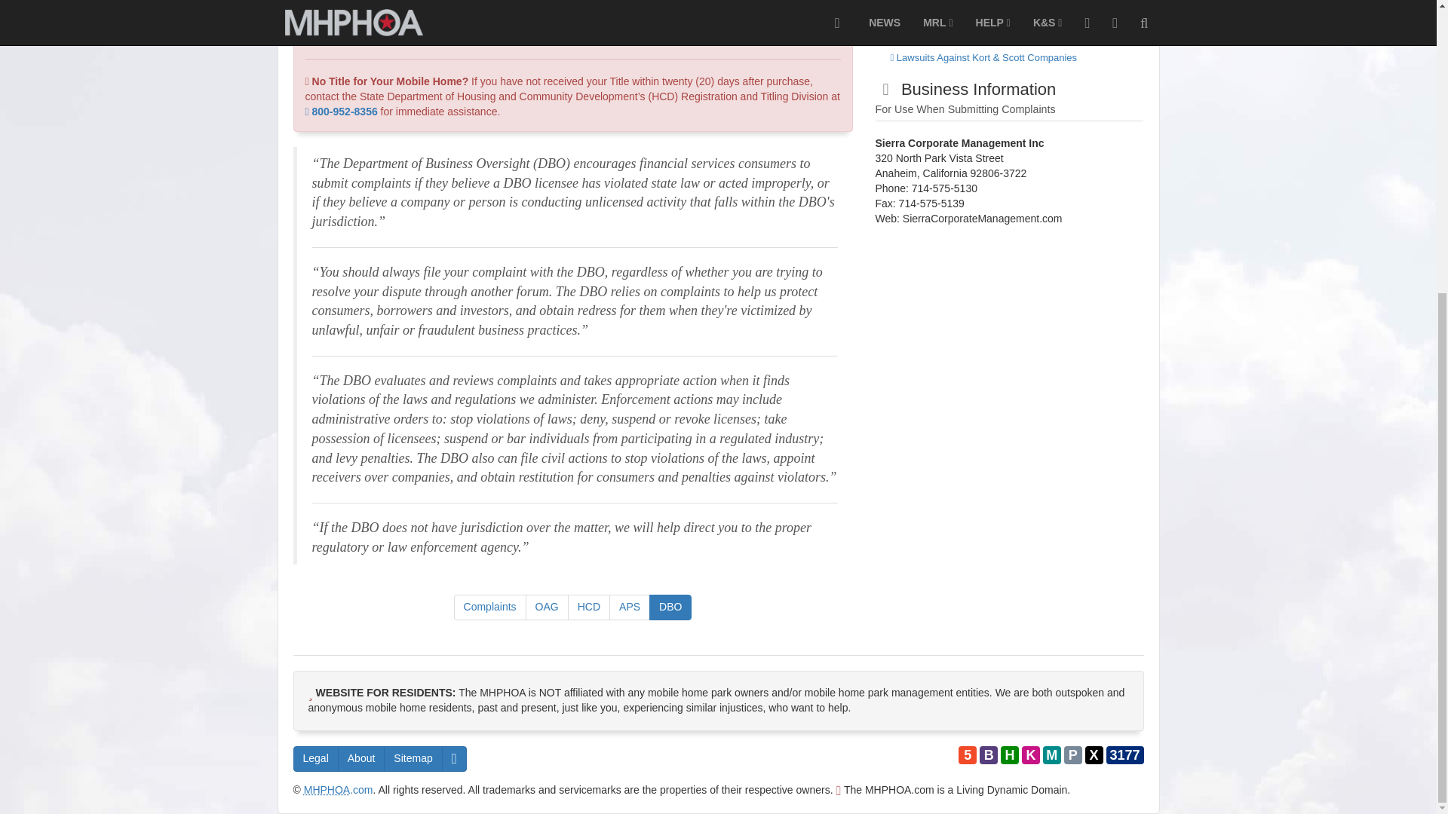  I want to click on HTML5, so click(967, 755).